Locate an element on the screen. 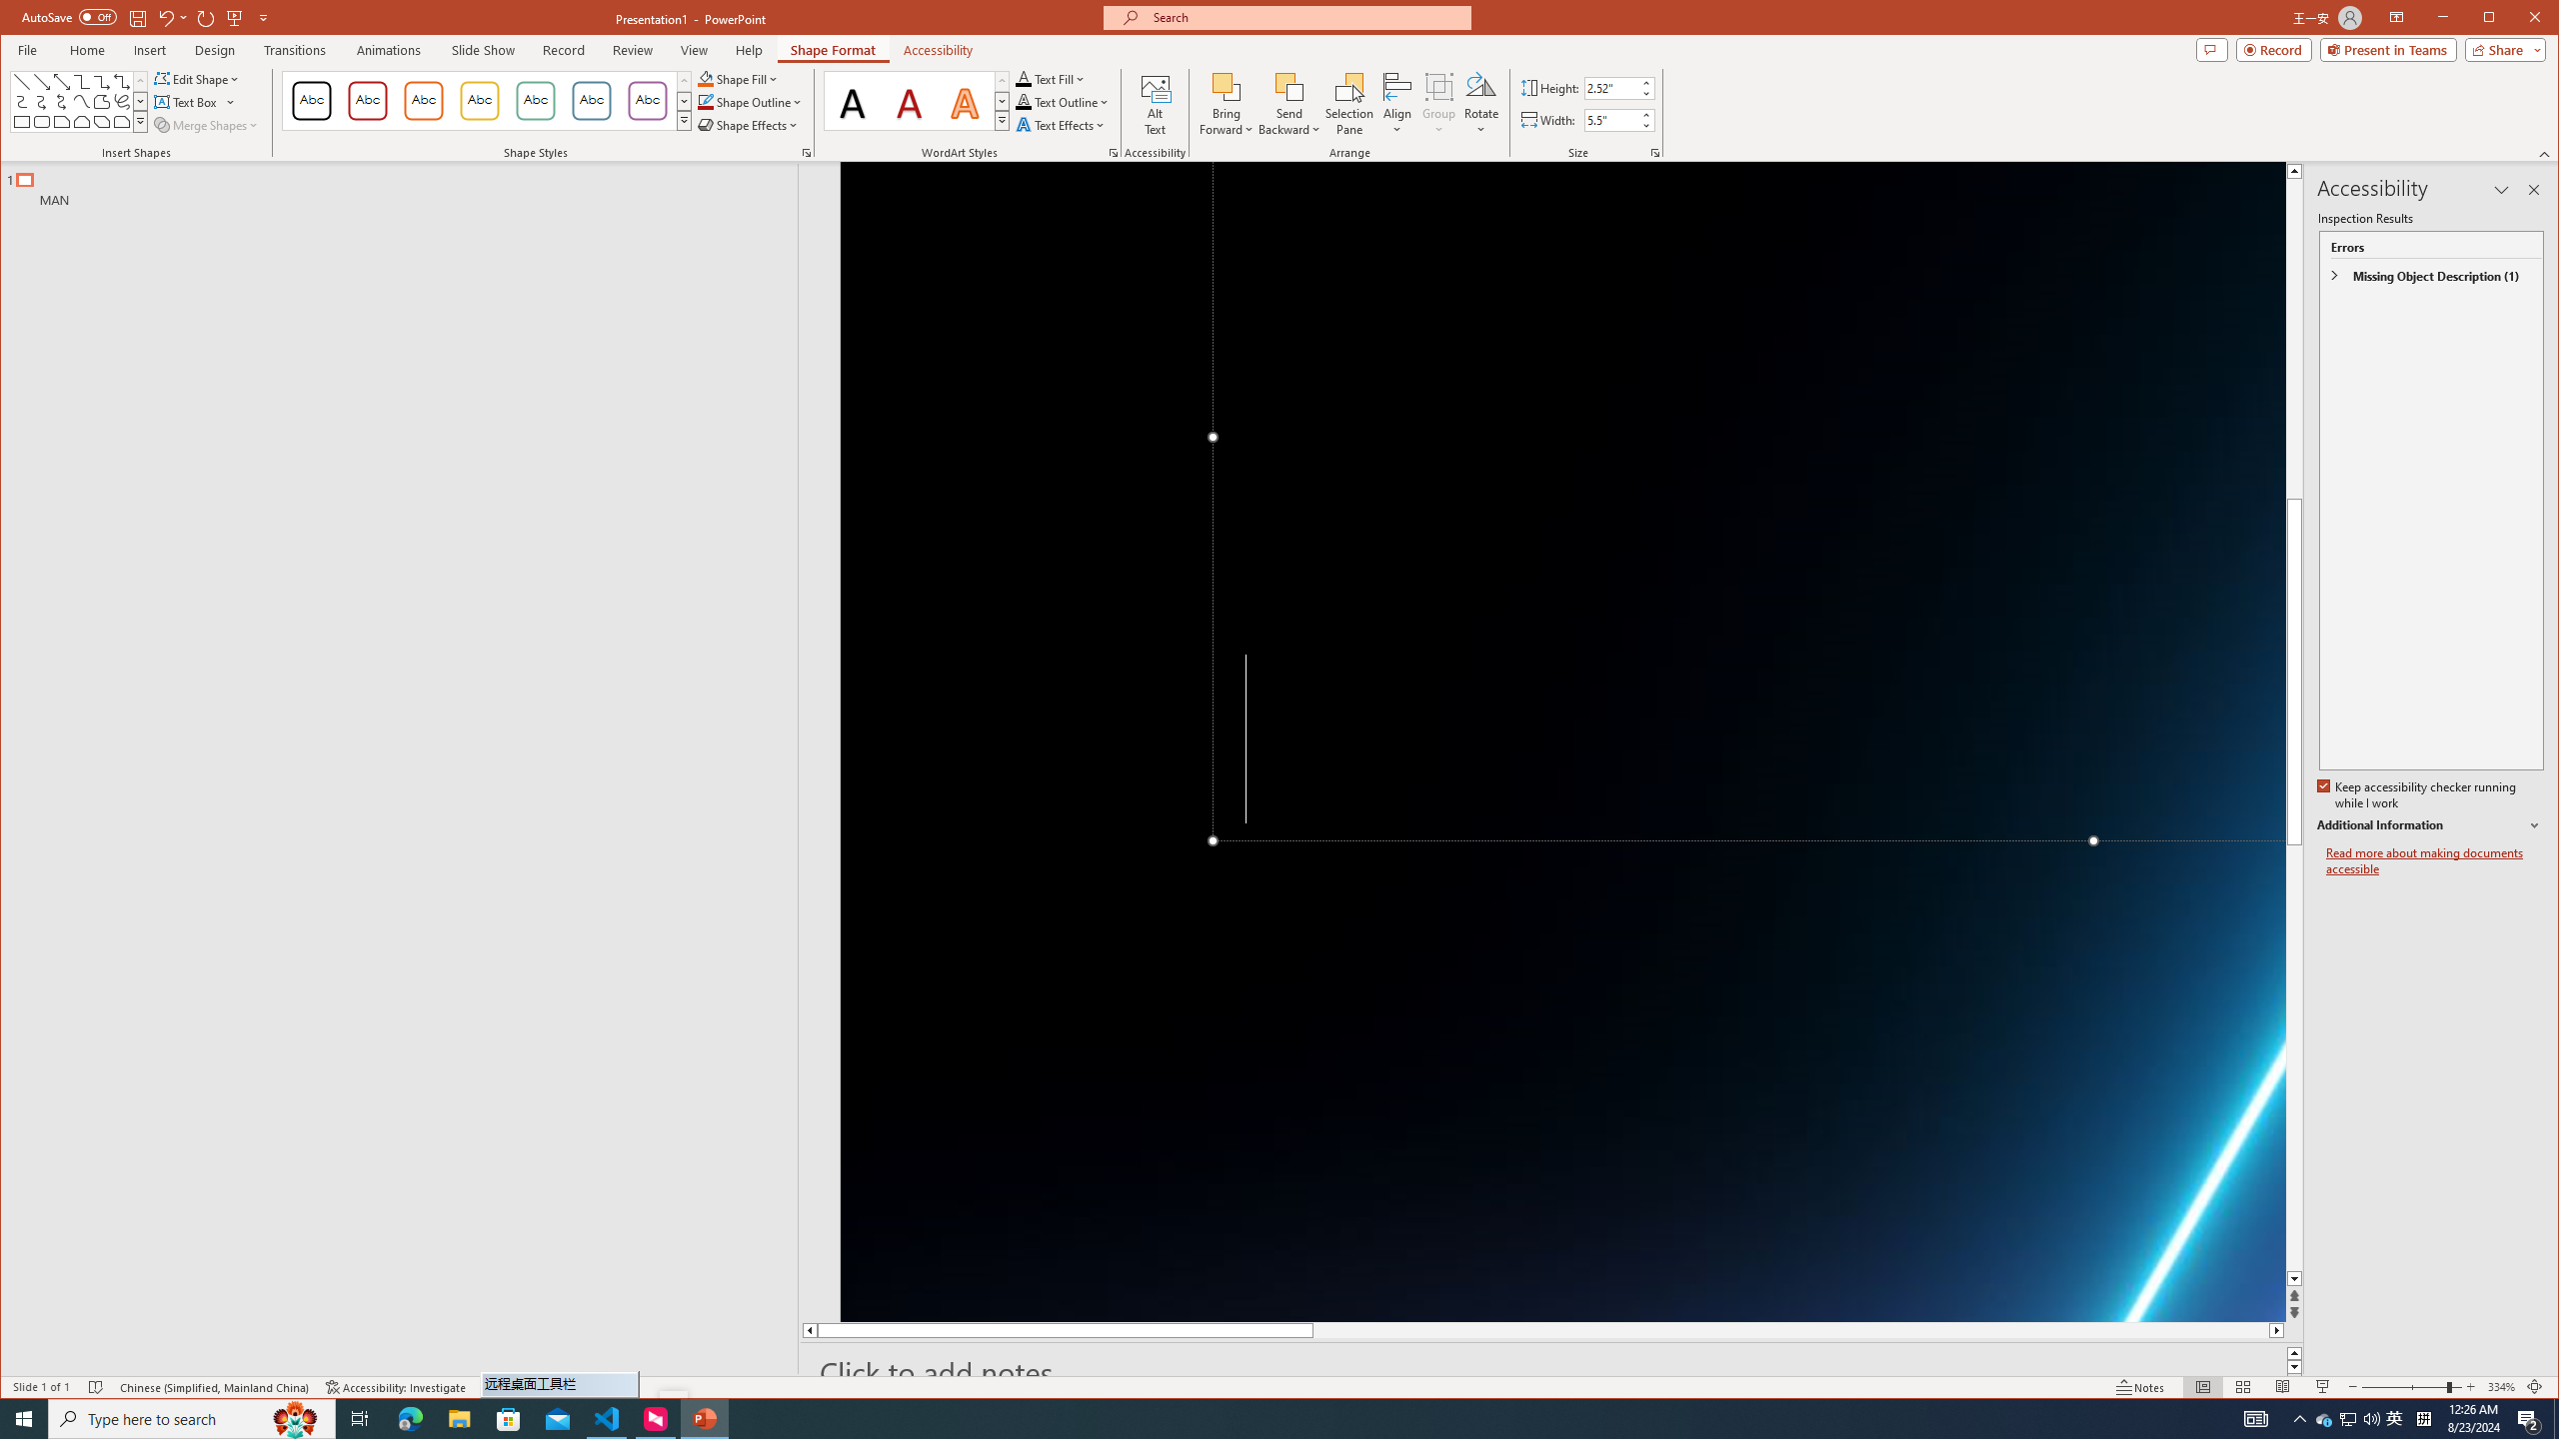 Image resolution: width=2559 pixels, height=1439 pixels. Shape Height is located at coordinates (1611, 88).